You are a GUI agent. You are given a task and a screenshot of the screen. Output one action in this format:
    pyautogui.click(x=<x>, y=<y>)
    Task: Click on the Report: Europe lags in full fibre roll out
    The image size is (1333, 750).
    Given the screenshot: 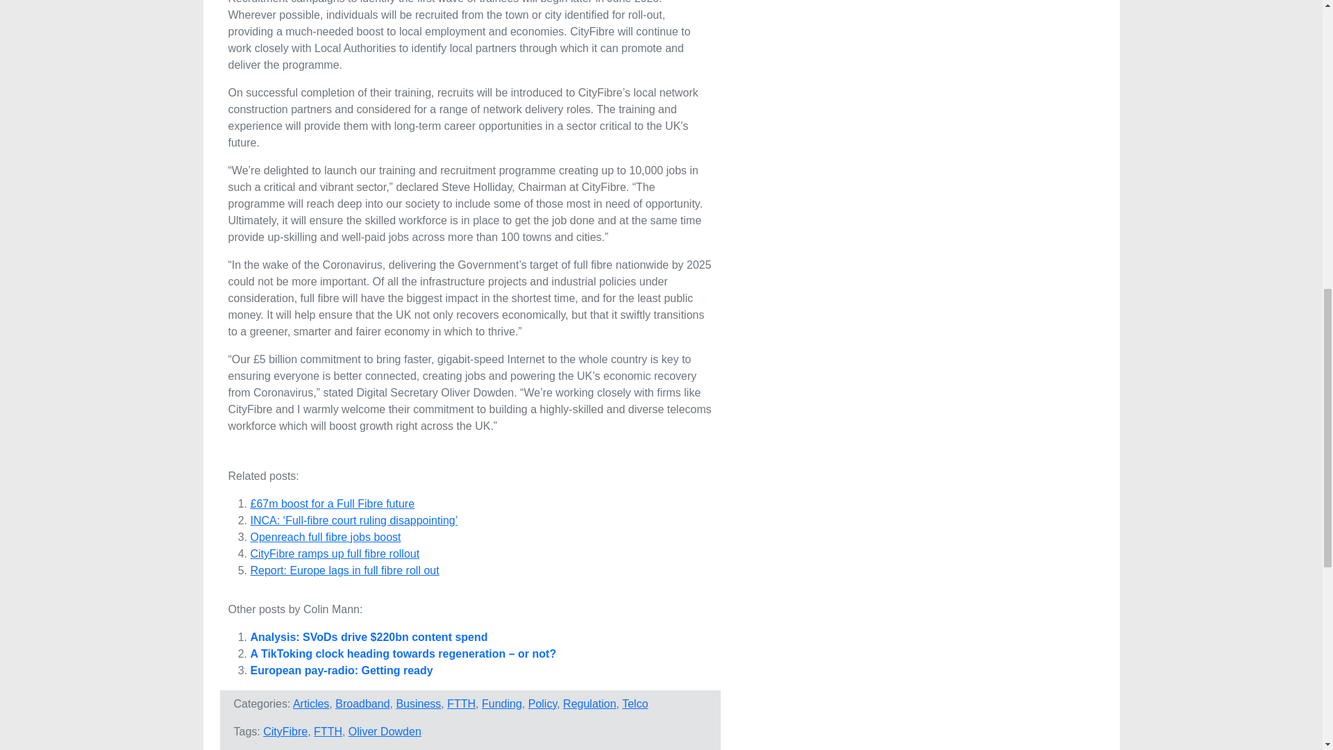 What is the action you would take?
    pyautogui.click(x=344, y=571)
    